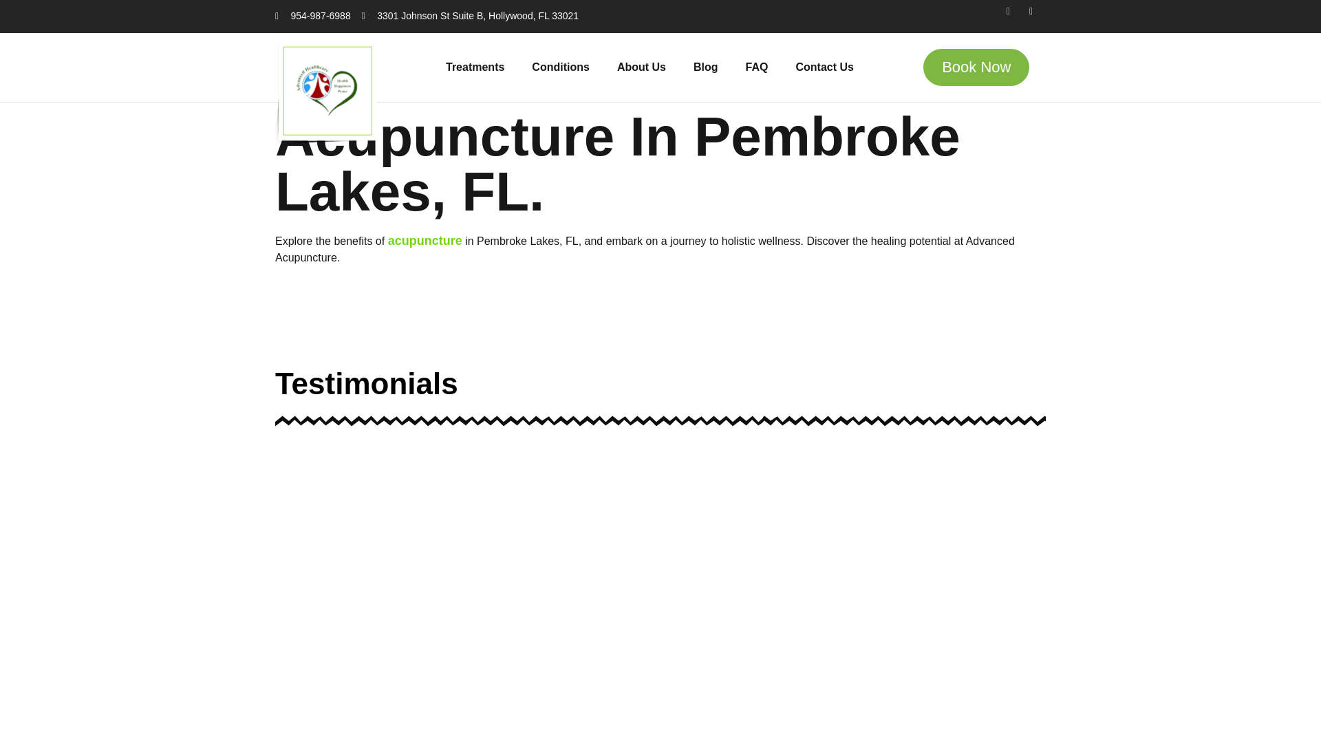  I want to click on 954-987-6988, so click(312, 17).